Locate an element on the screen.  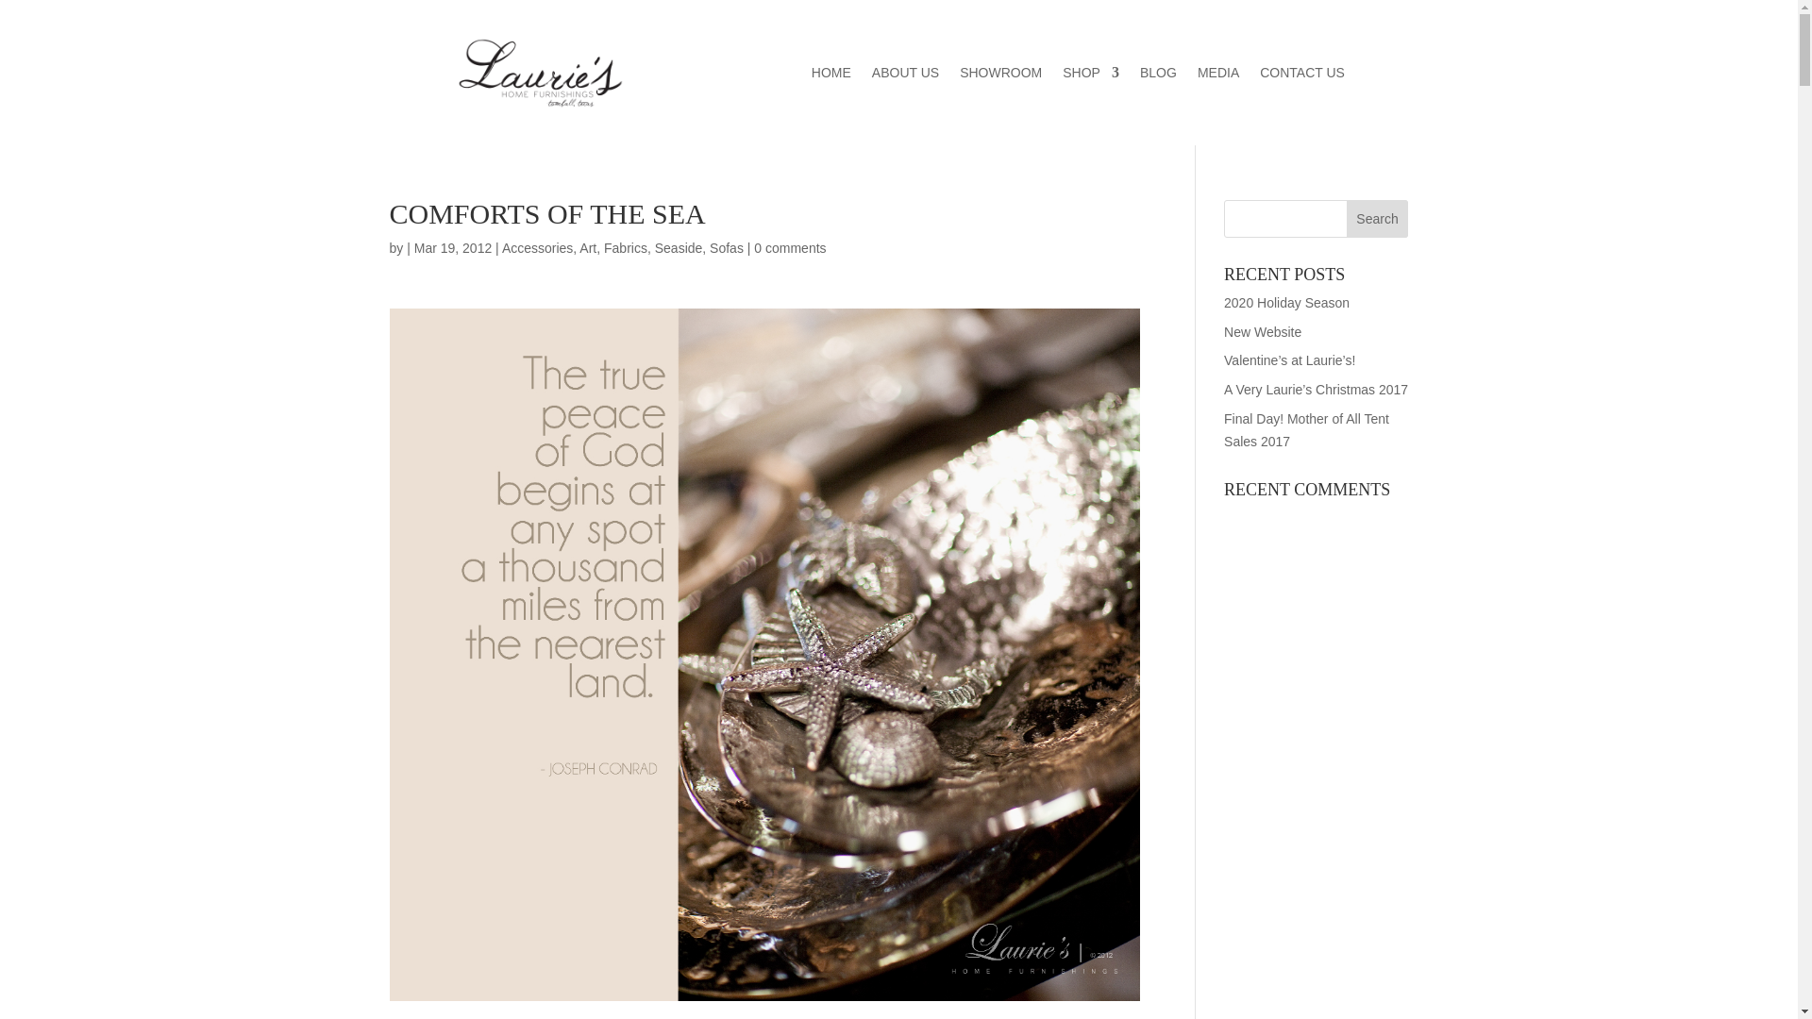
MEDIA is located at coordinates (1218, 75).